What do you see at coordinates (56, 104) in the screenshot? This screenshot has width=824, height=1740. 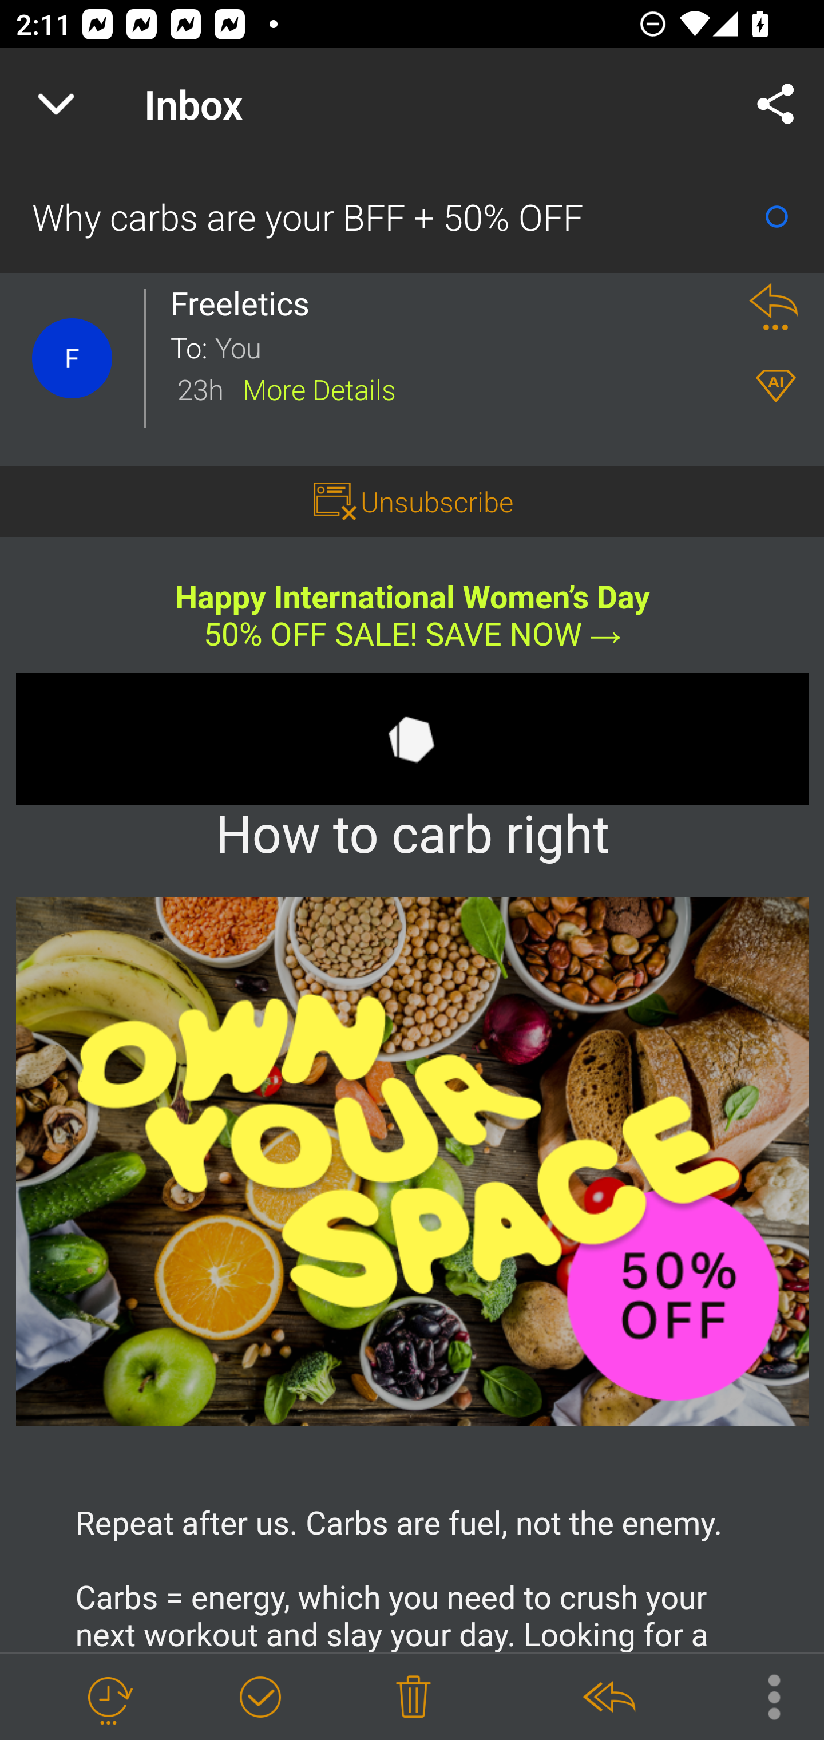 I see `Navigate up` at bounding box center [56, 104].